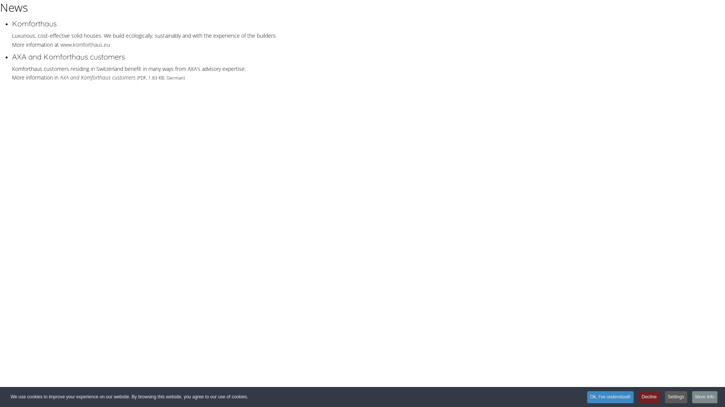 The height and width of the screenshot is (407, 725). I want to click on Ok, I've understood!, so click(610, 397).